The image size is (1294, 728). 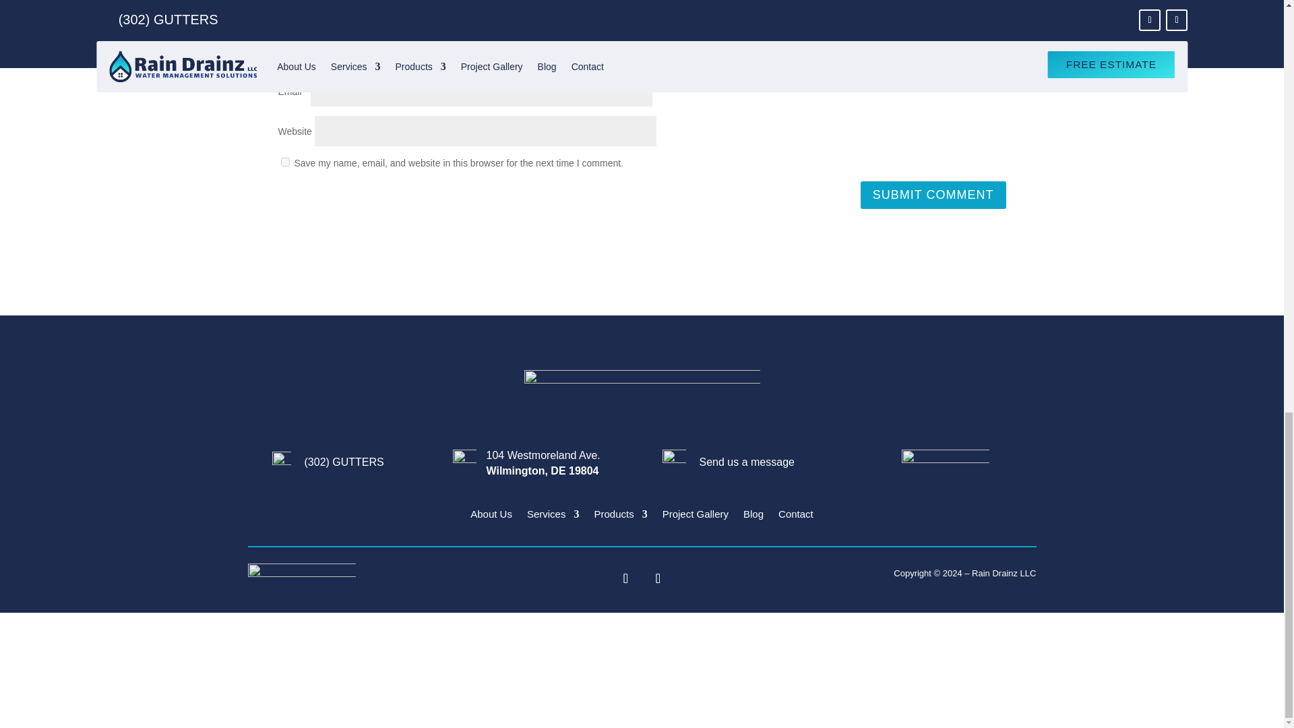 What do you see at coordinates (933, 194) in the screenshot?
I see `Submit Comment` at bounding box center [933, 194].